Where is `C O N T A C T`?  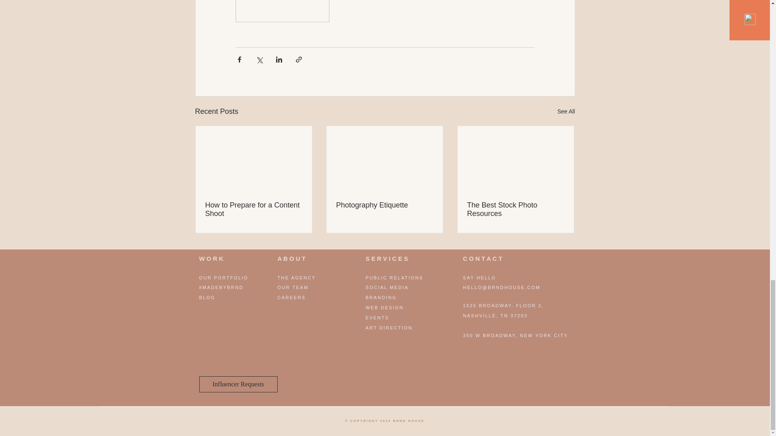 C O N T A C T is located at coordinates (483, 258).